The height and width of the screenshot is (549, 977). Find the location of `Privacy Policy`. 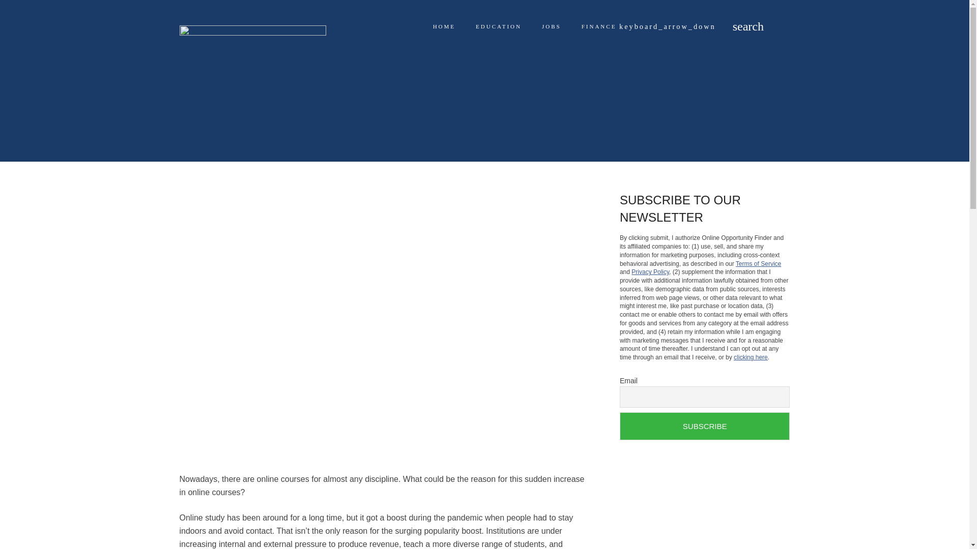

Privacy Policy is located at coordinates (650, 272).